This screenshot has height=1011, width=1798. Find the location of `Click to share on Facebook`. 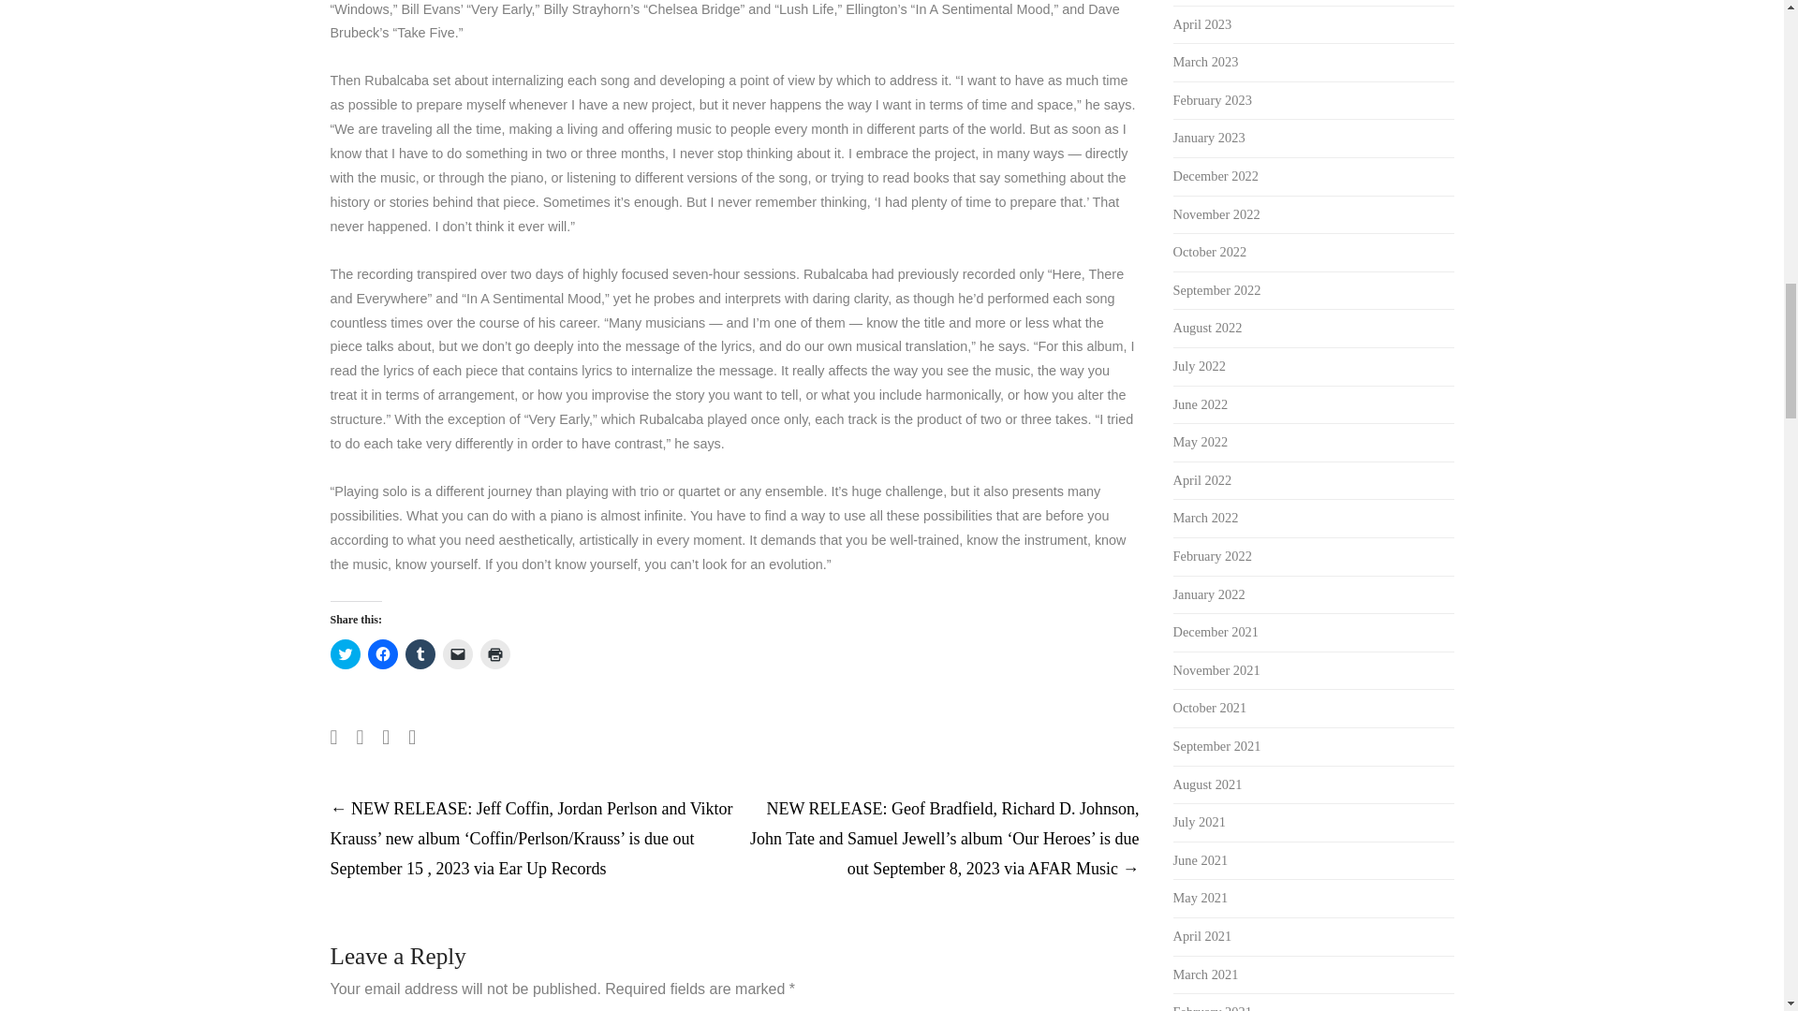

Click to share on Facebook is located at coordinates (382, 653).